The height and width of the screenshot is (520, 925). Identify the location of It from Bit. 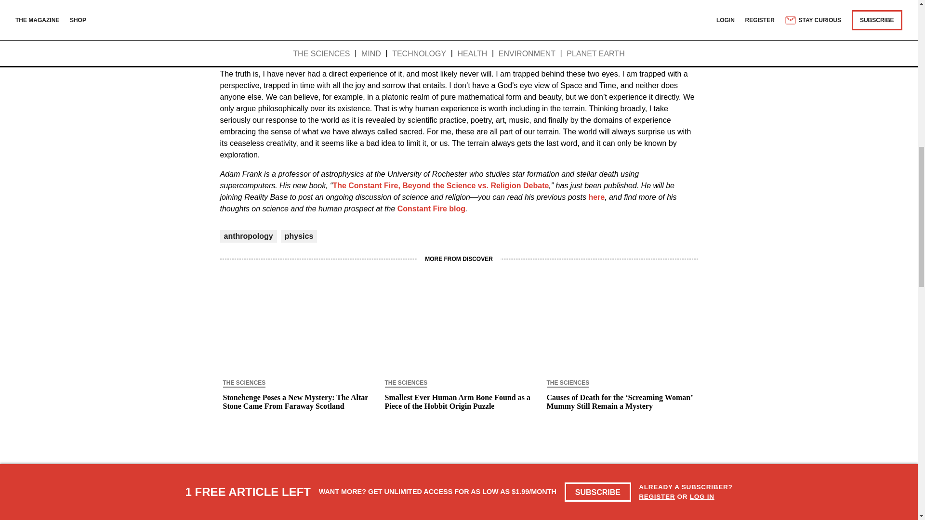
(356, 5).